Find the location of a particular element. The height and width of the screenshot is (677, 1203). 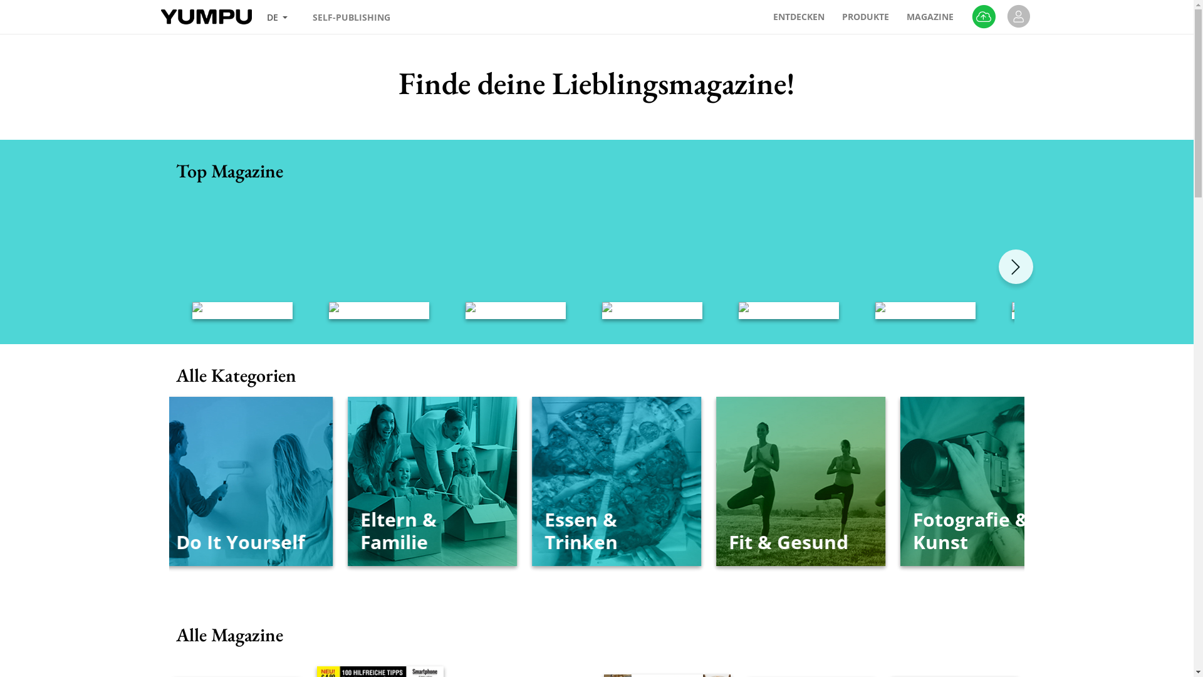

SELF-PUBLISHING is located at coordinates (352, 18).